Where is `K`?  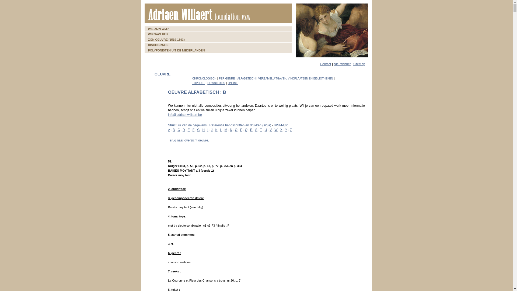 K is located at coordinates (216, 130).